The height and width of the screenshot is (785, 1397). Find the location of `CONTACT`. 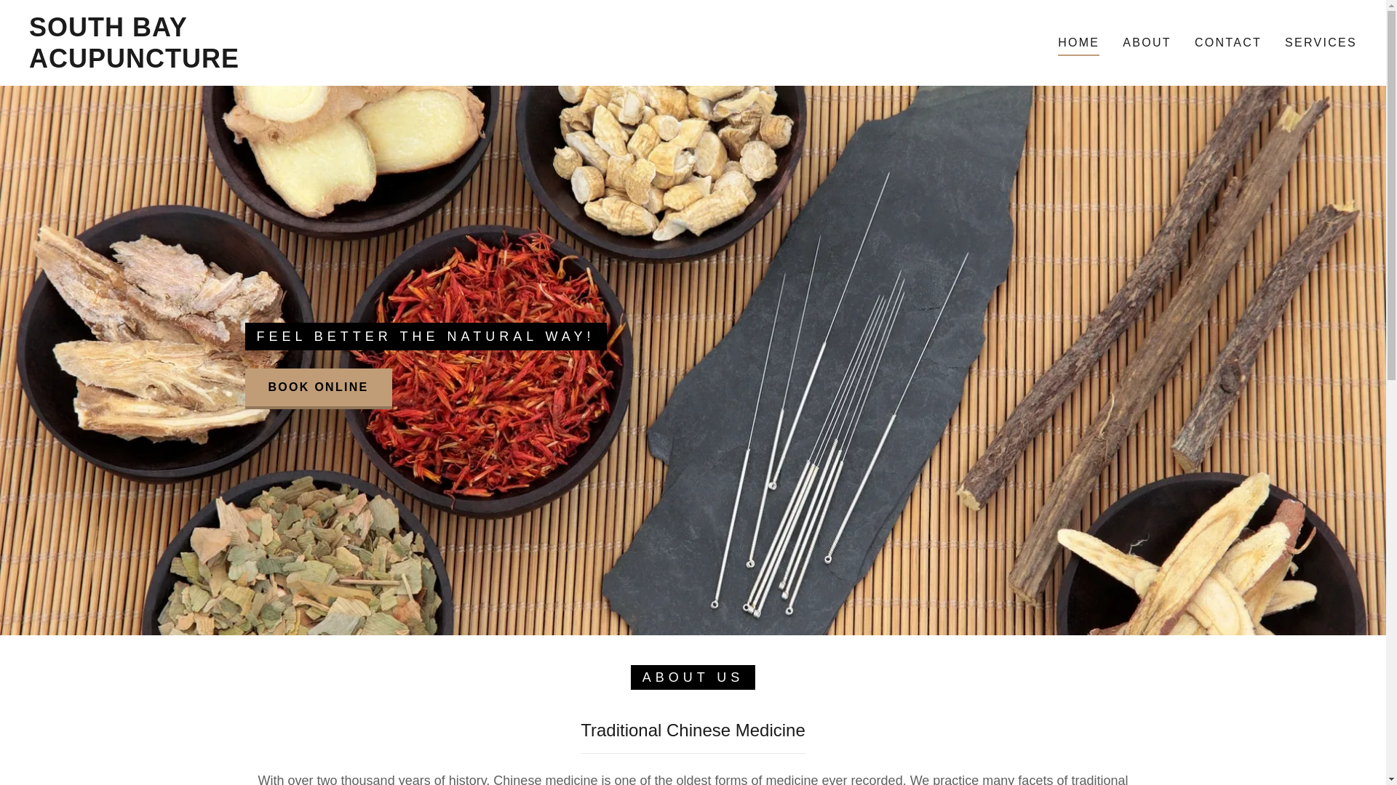

CONTACT is located at coordinates (1227, 42).